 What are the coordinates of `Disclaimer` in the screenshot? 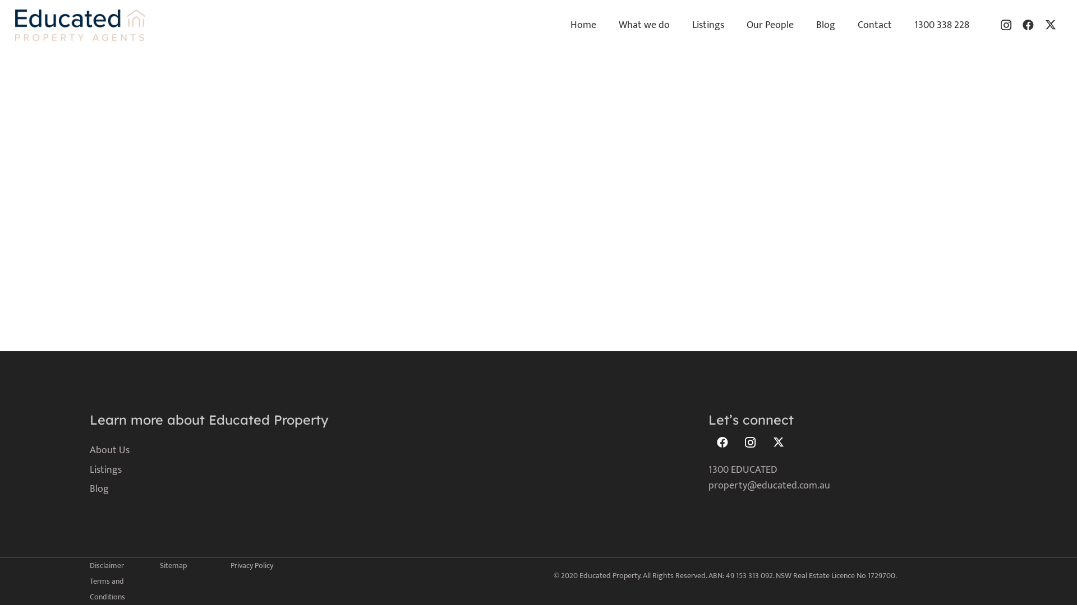 It's located at (107, 566).